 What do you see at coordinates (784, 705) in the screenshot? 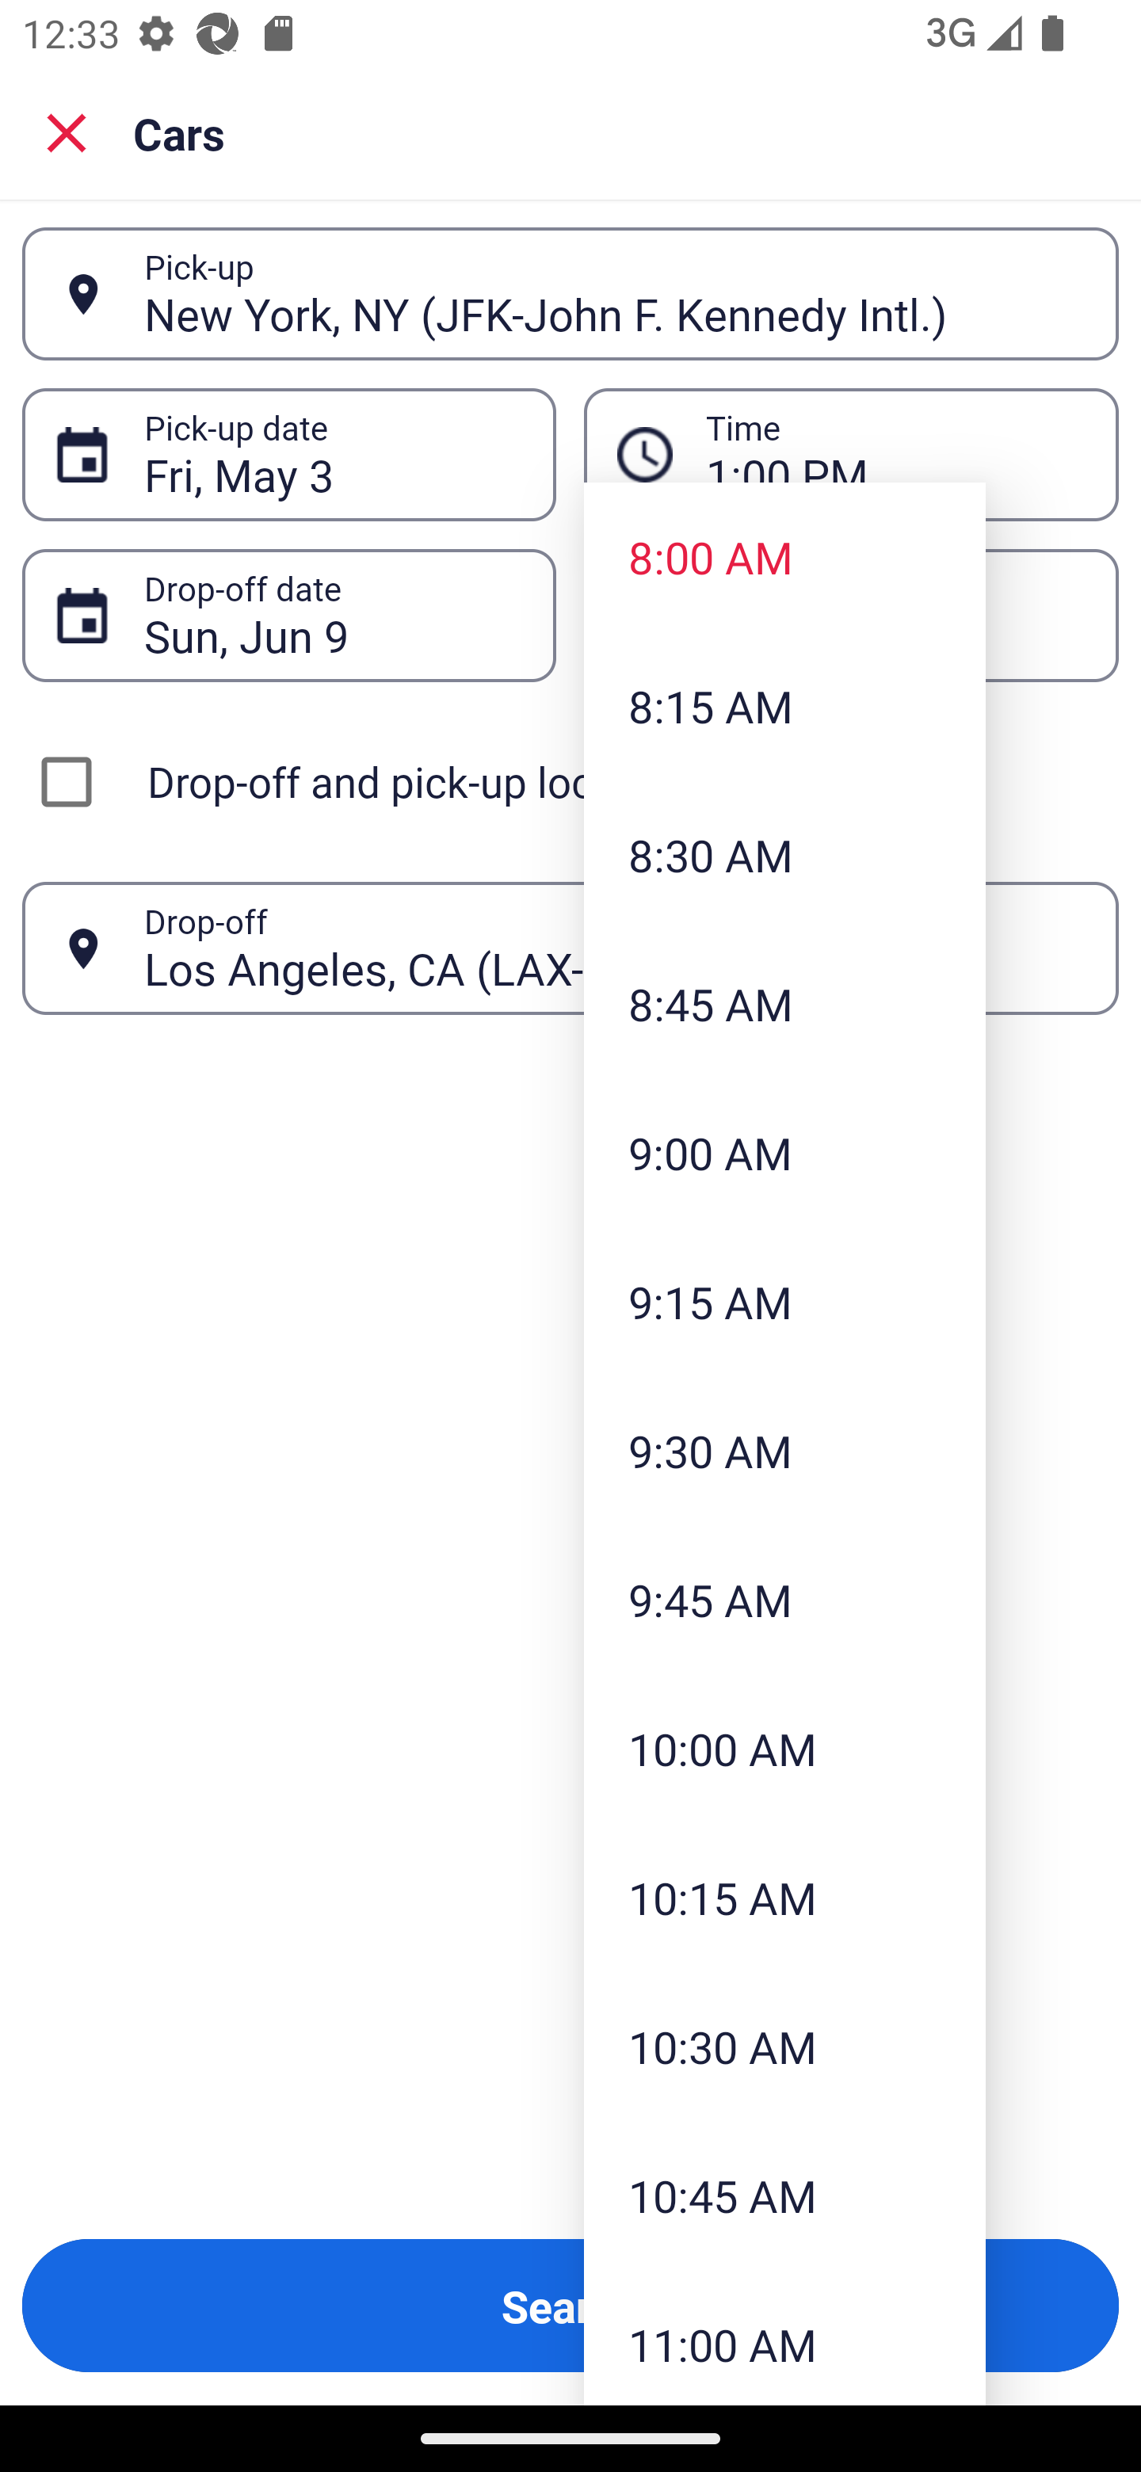
I see `8:15 AM` at bounding box center [784, 705].